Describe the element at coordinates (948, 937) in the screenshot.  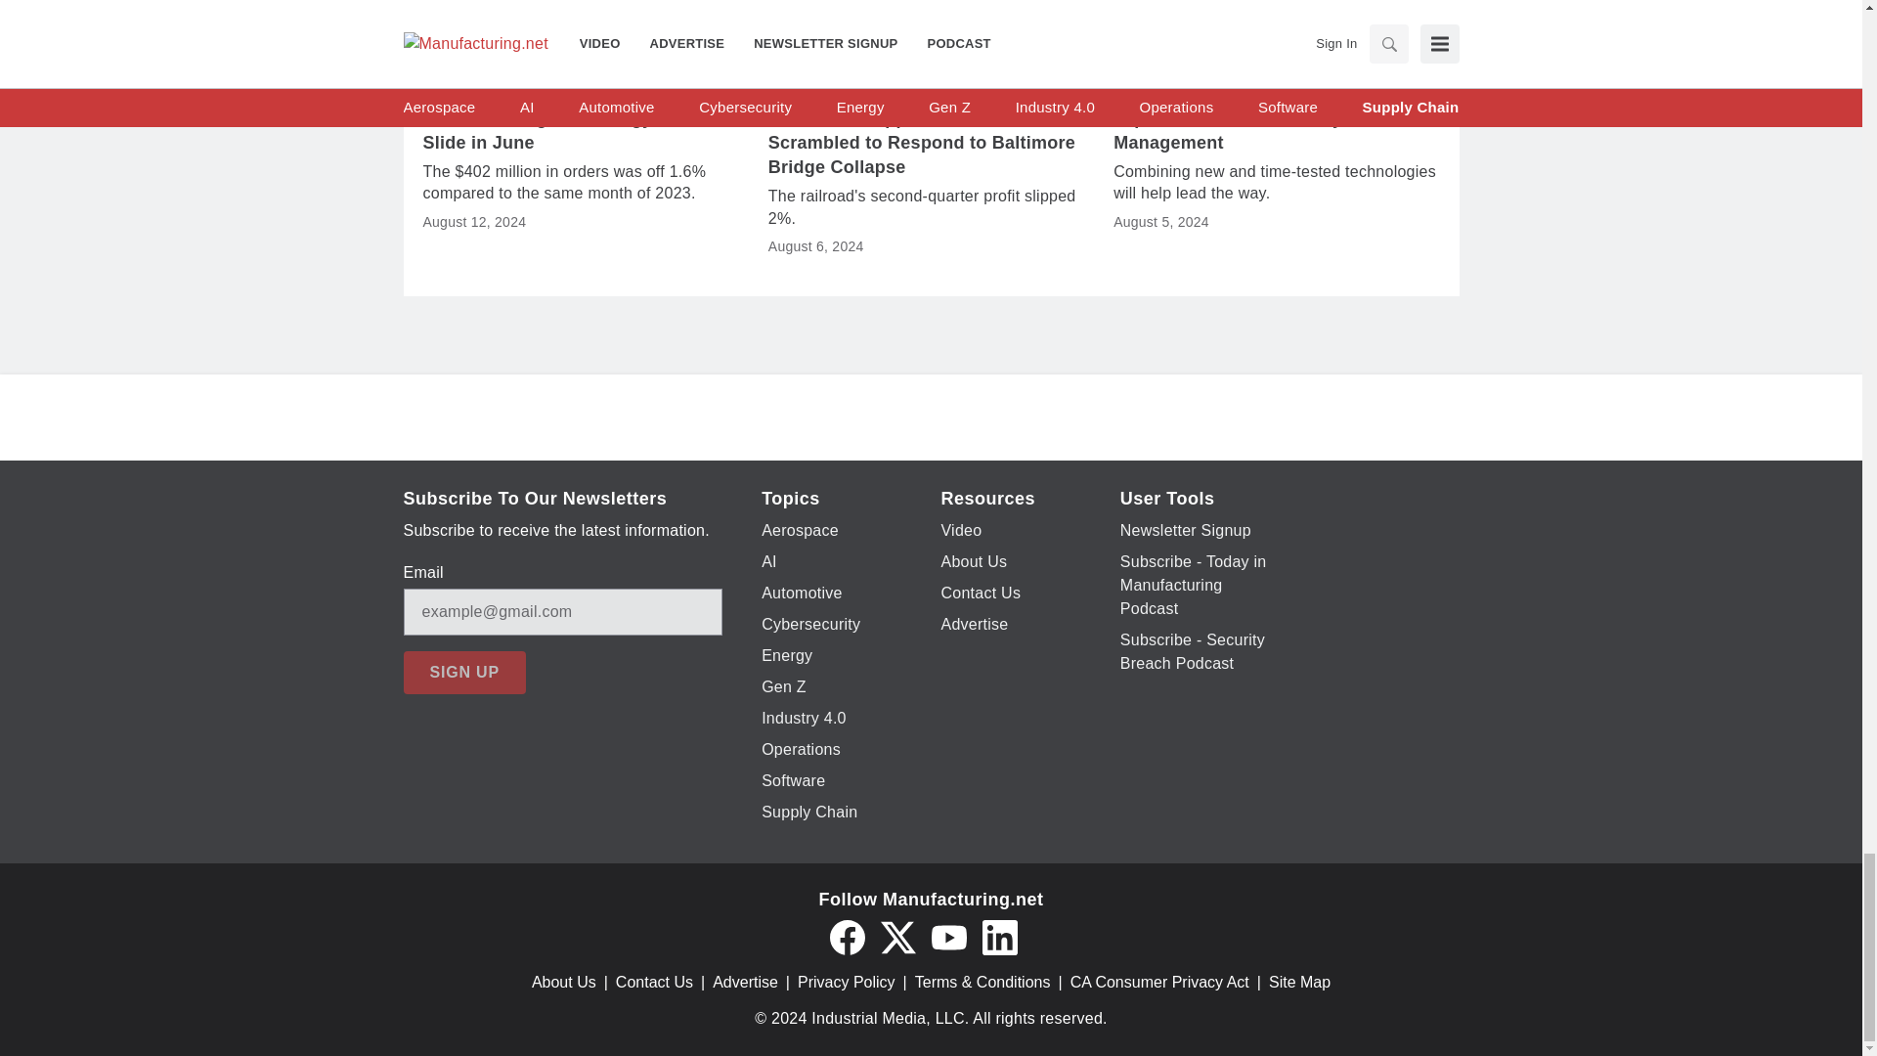
I see `YouTube icon` at that location.